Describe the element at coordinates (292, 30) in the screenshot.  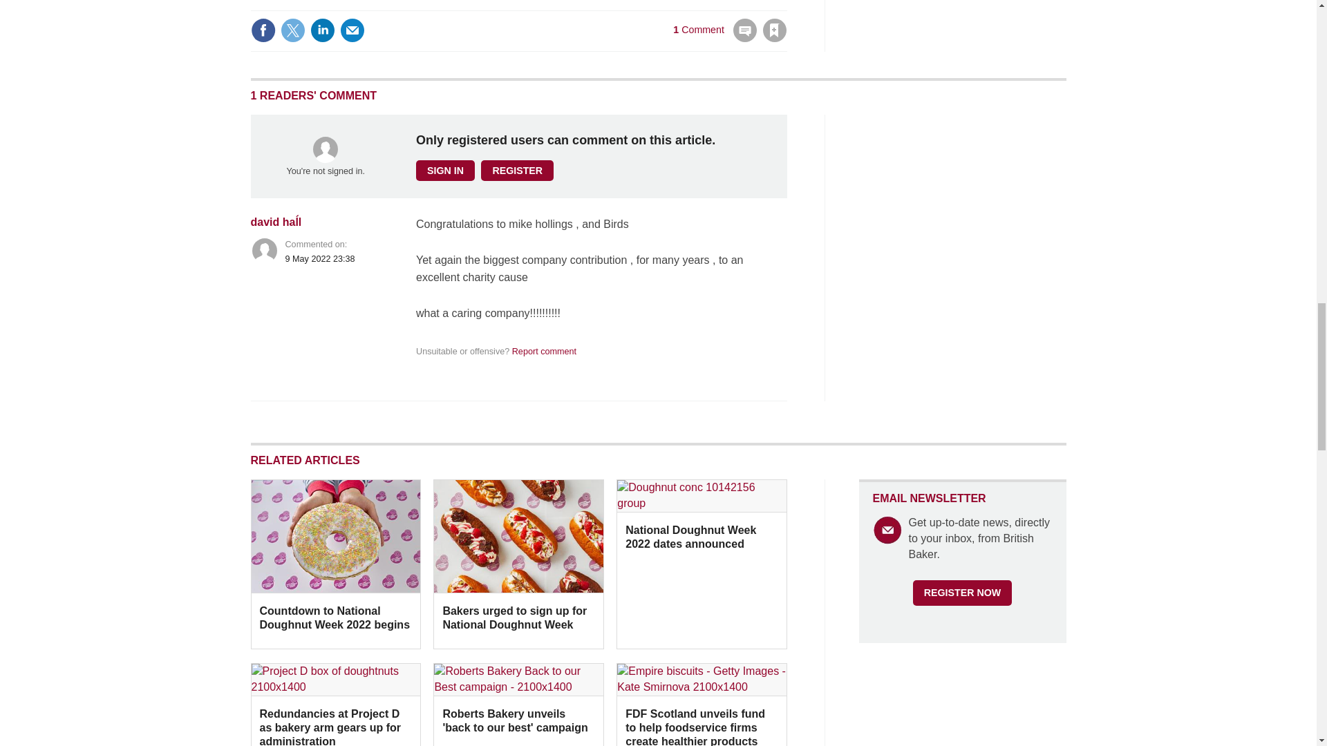
I see `Share this on Twitter` at that location.